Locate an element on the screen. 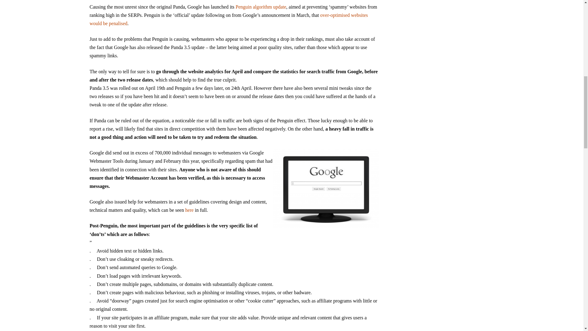 The image size is (588, 331). Penguin algorithm update is located at coordinates (261, 7).